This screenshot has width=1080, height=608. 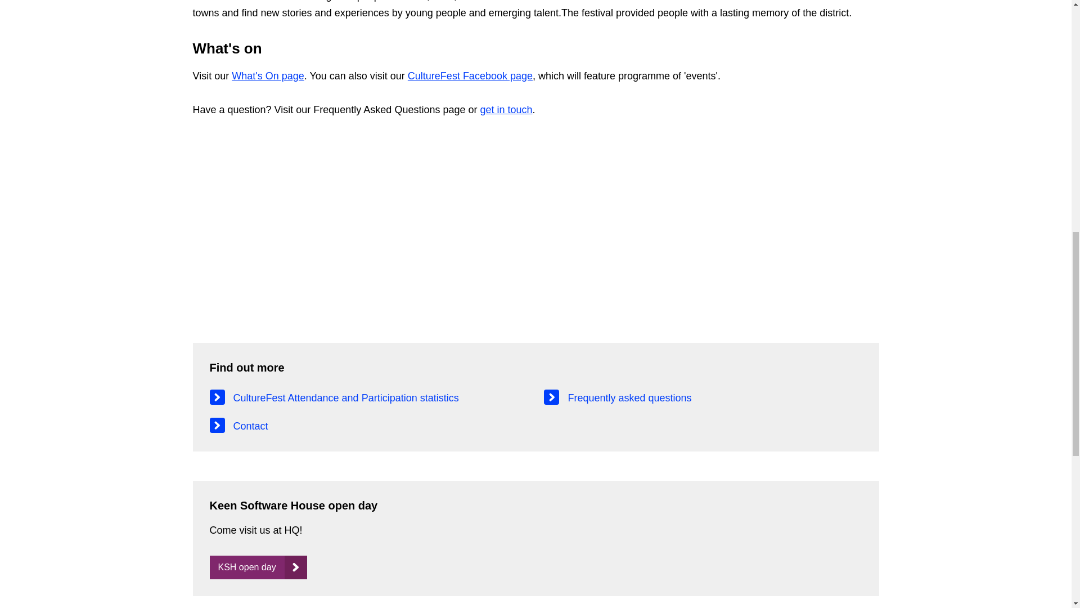 I want to click on Contact, so click(x=368, y=426).